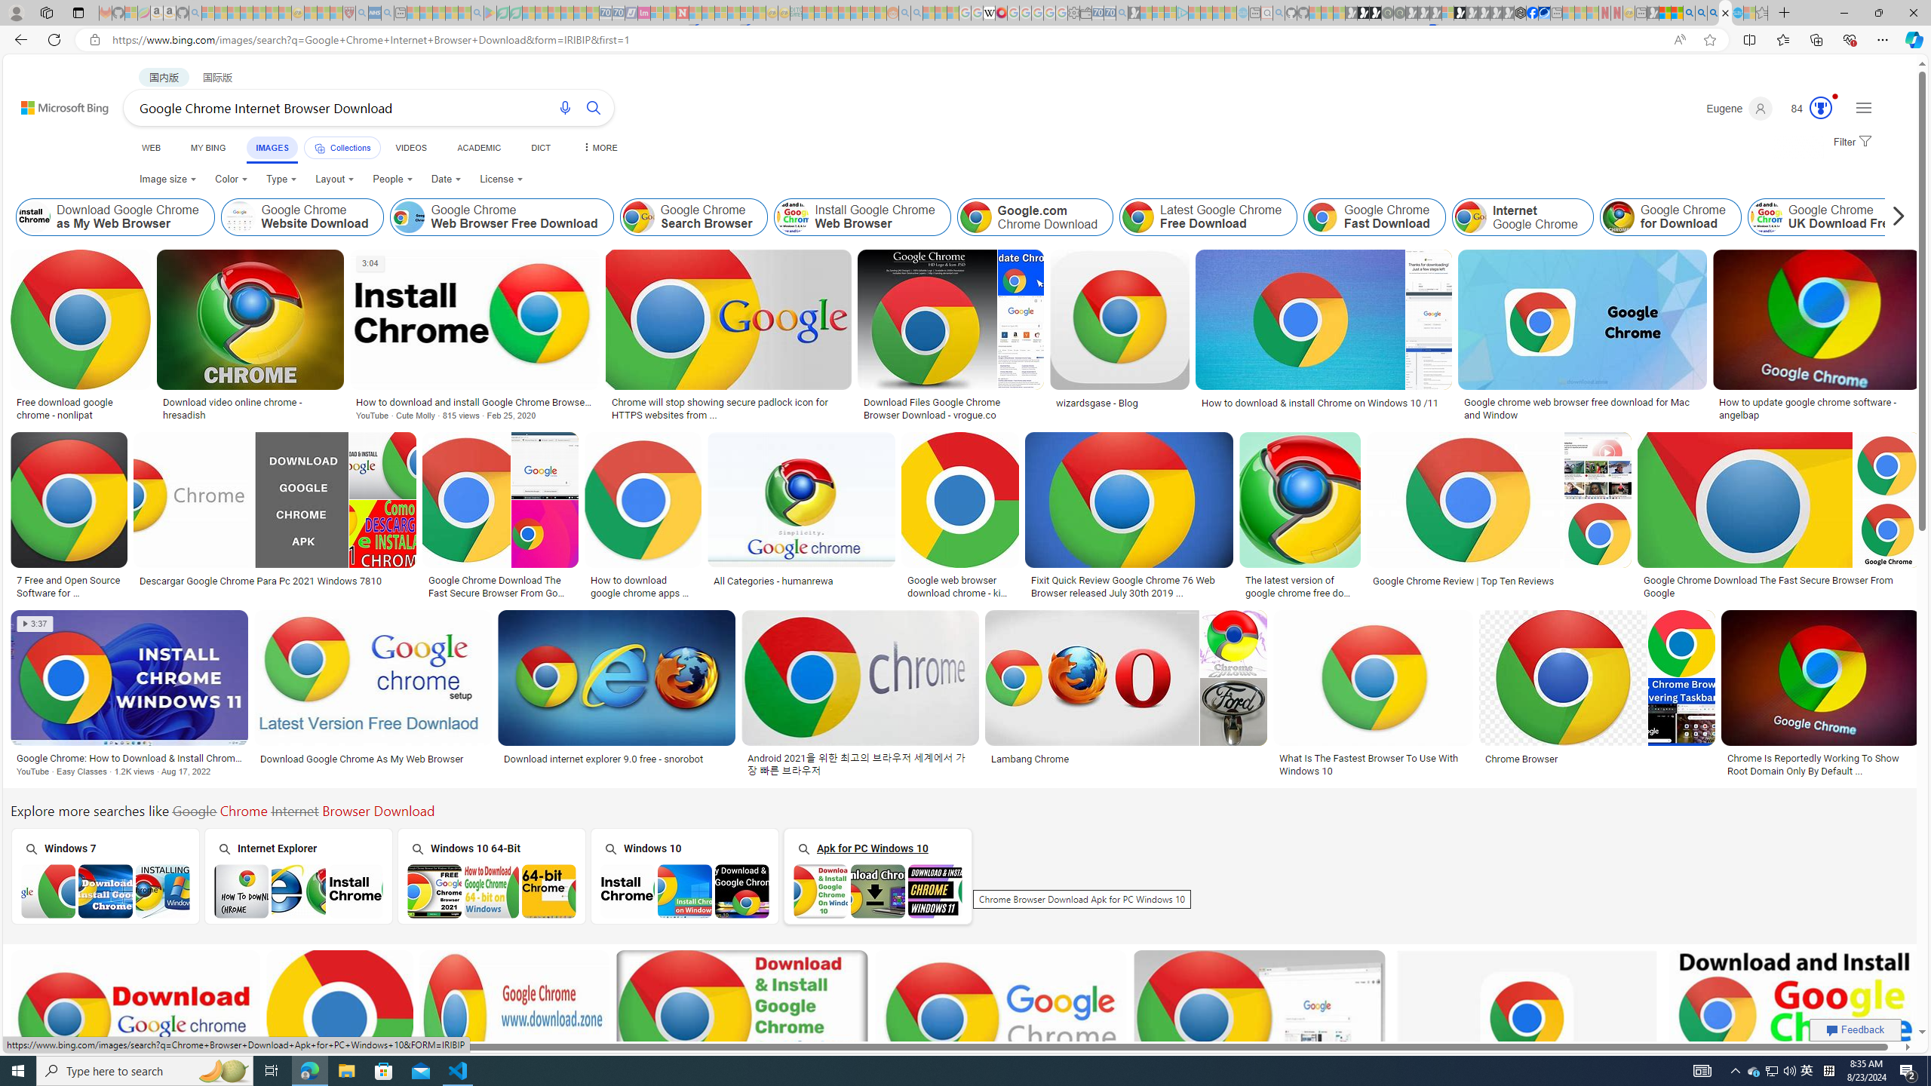 Image resolution: width=1931 pixels, height=1086 pixels. Describe the element at coordinates (502, 217) in the screenshot. I see `Google Chrome Web Browser Free Download` at that location.